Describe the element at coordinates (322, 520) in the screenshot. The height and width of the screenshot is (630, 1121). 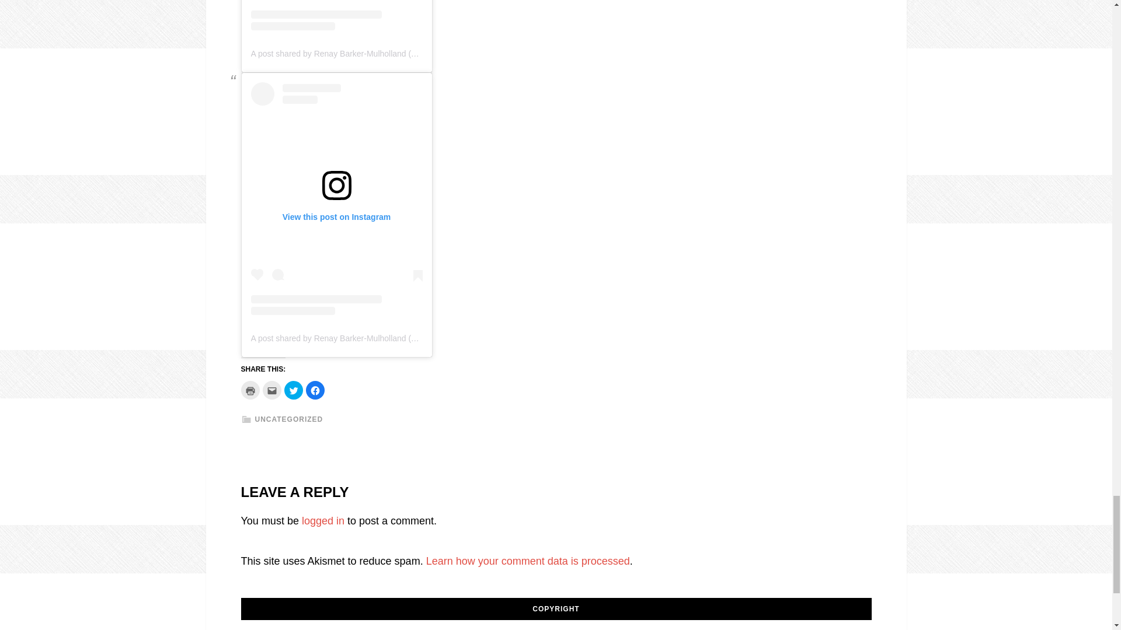
I see `logged in` at that location.